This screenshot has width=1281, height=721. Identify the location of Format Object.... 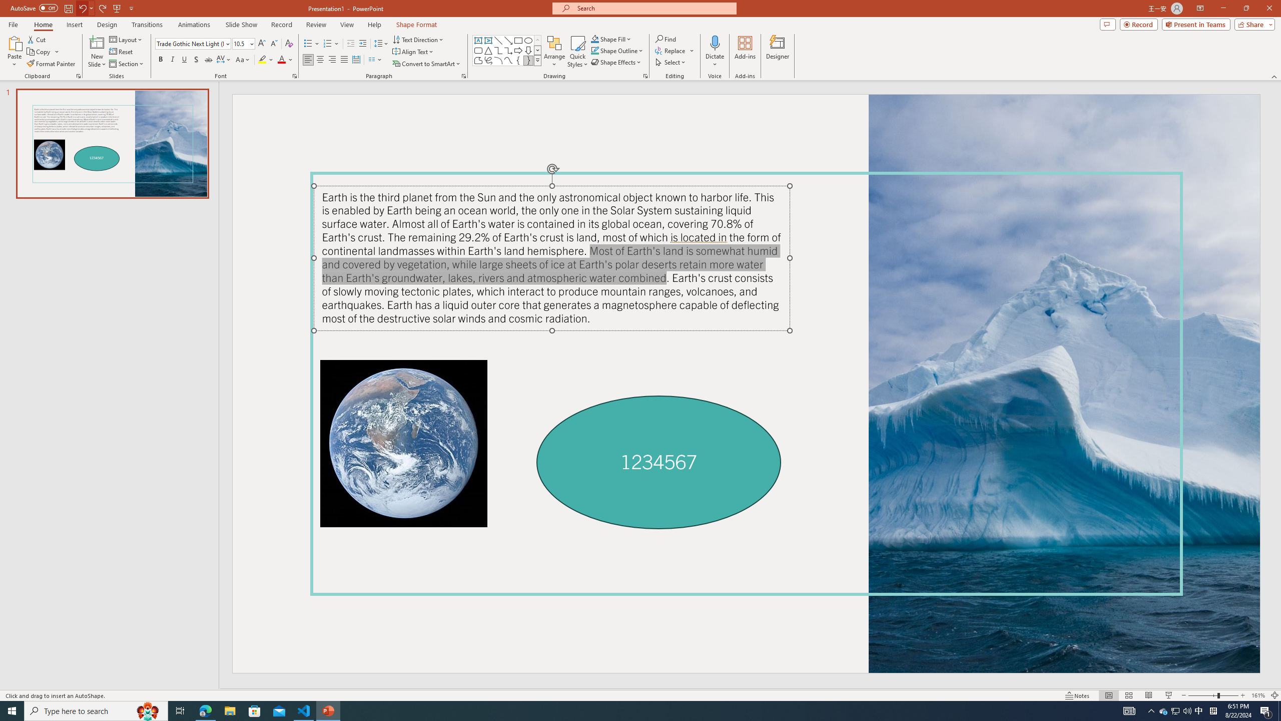
(646, 76).